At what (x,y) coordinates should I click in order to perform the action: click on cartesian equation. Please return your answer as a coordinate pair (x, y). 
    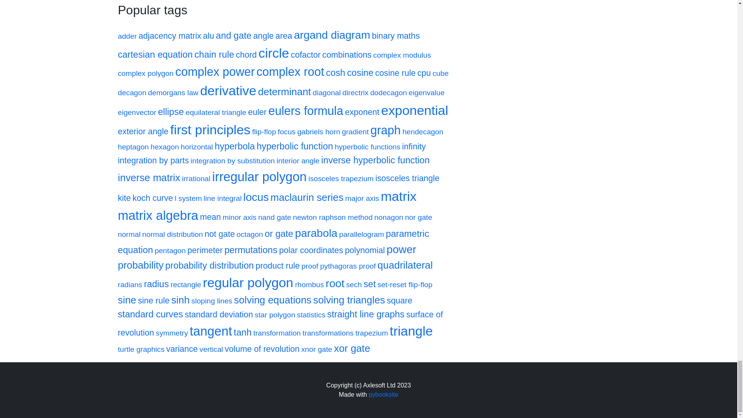
    Looking at the image, I should click on (155, 56).